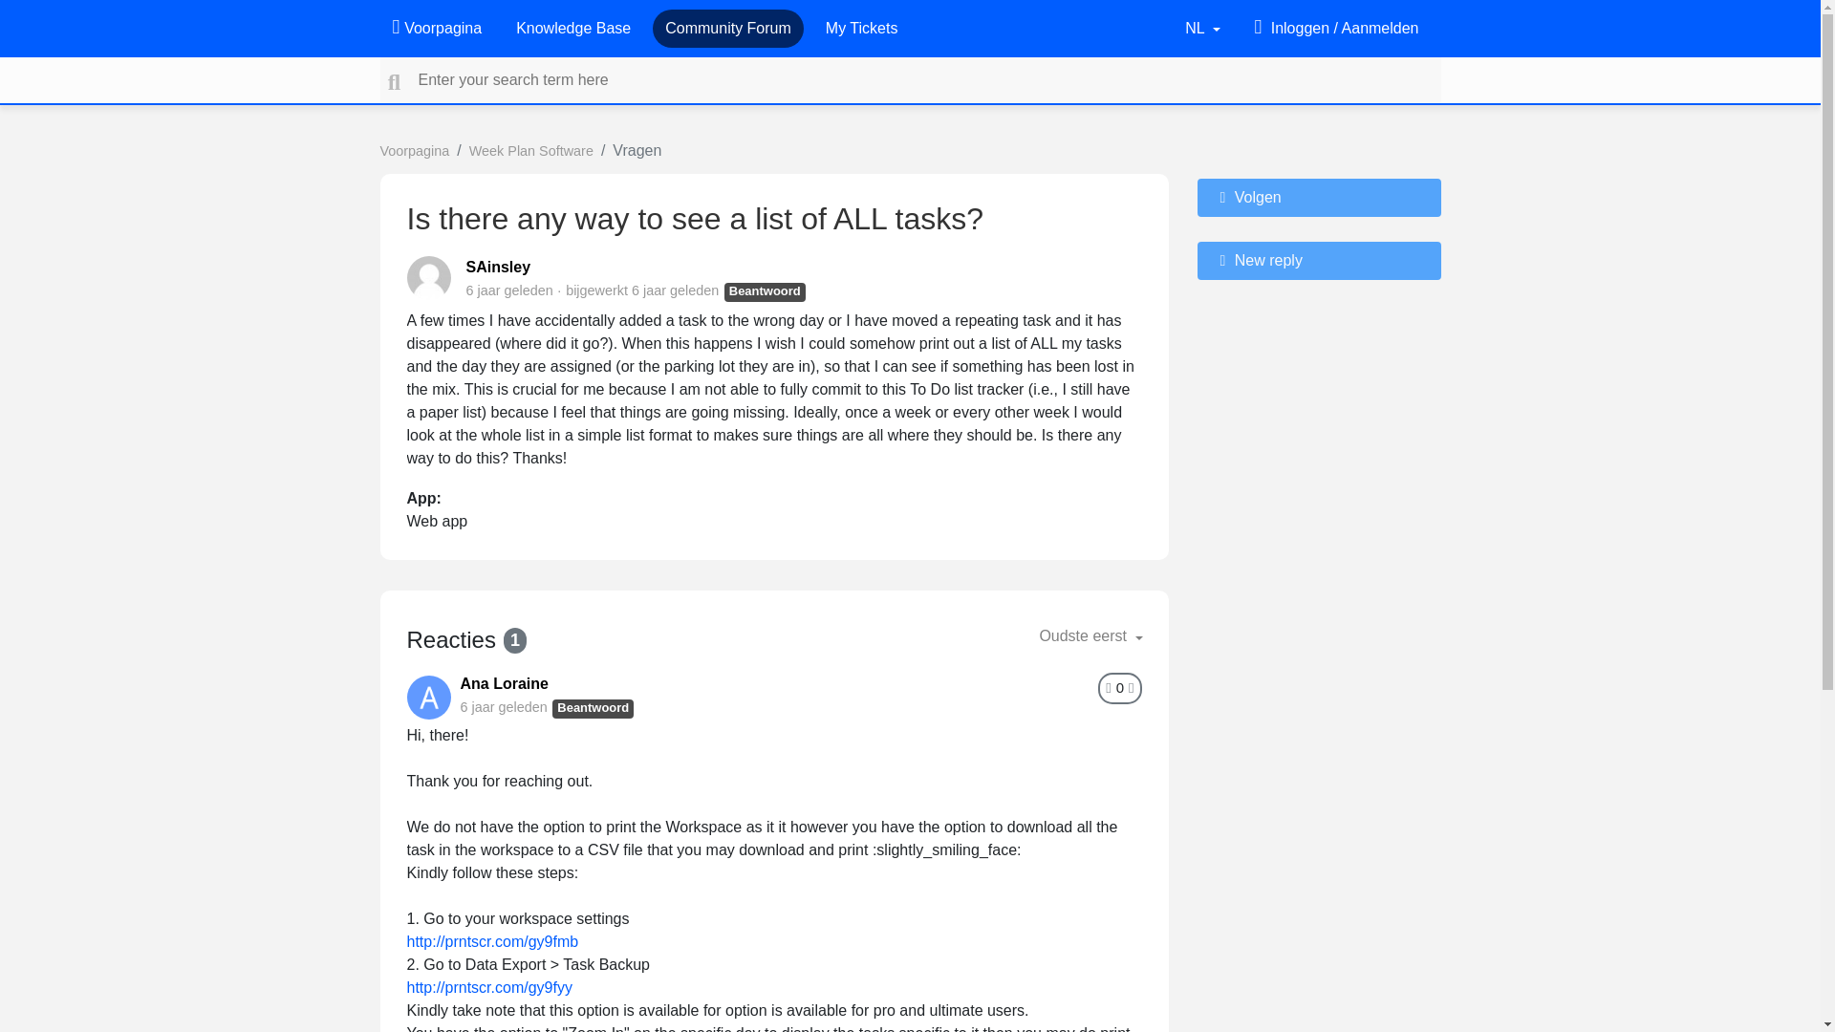 This screenshot has height=1032, width=1835. Describe the element at coordinates (862, 28) in the screenshot. I see `My Tickets` at that location.